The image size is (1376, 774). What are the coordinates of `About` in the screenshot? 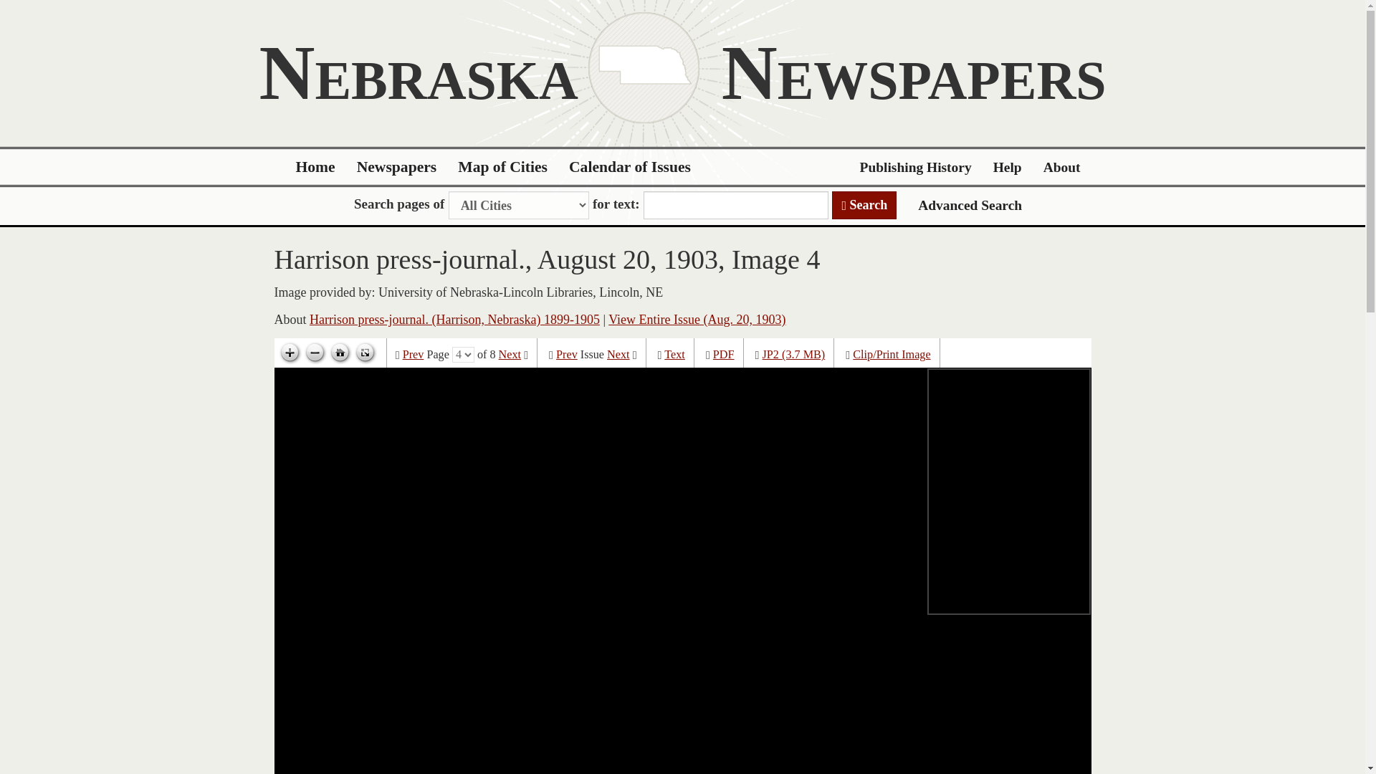 It's located at (1062, 167).